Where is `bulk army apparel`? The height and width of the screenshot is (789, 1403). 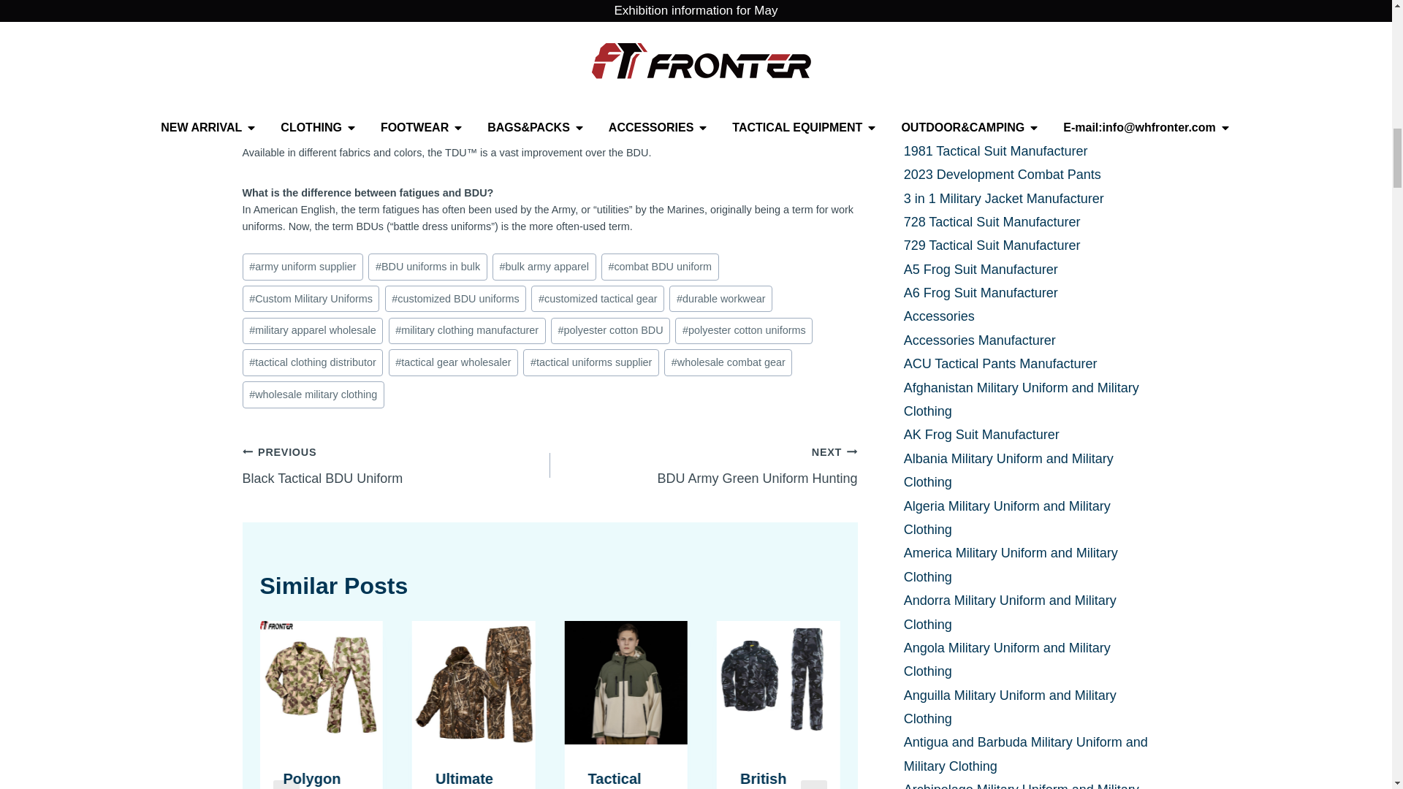
bulk army apparel is located at coordinates (544, 267).